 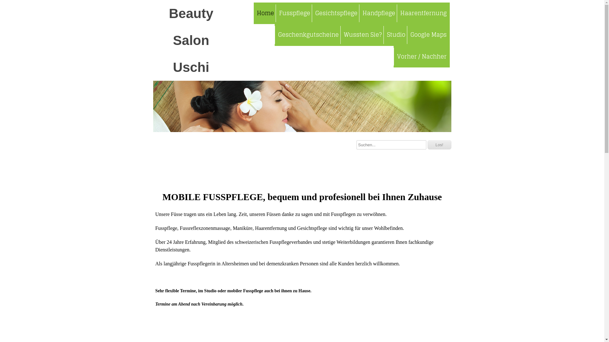 I want to click on Vorher / Nachher, so click(x=421, y=57).